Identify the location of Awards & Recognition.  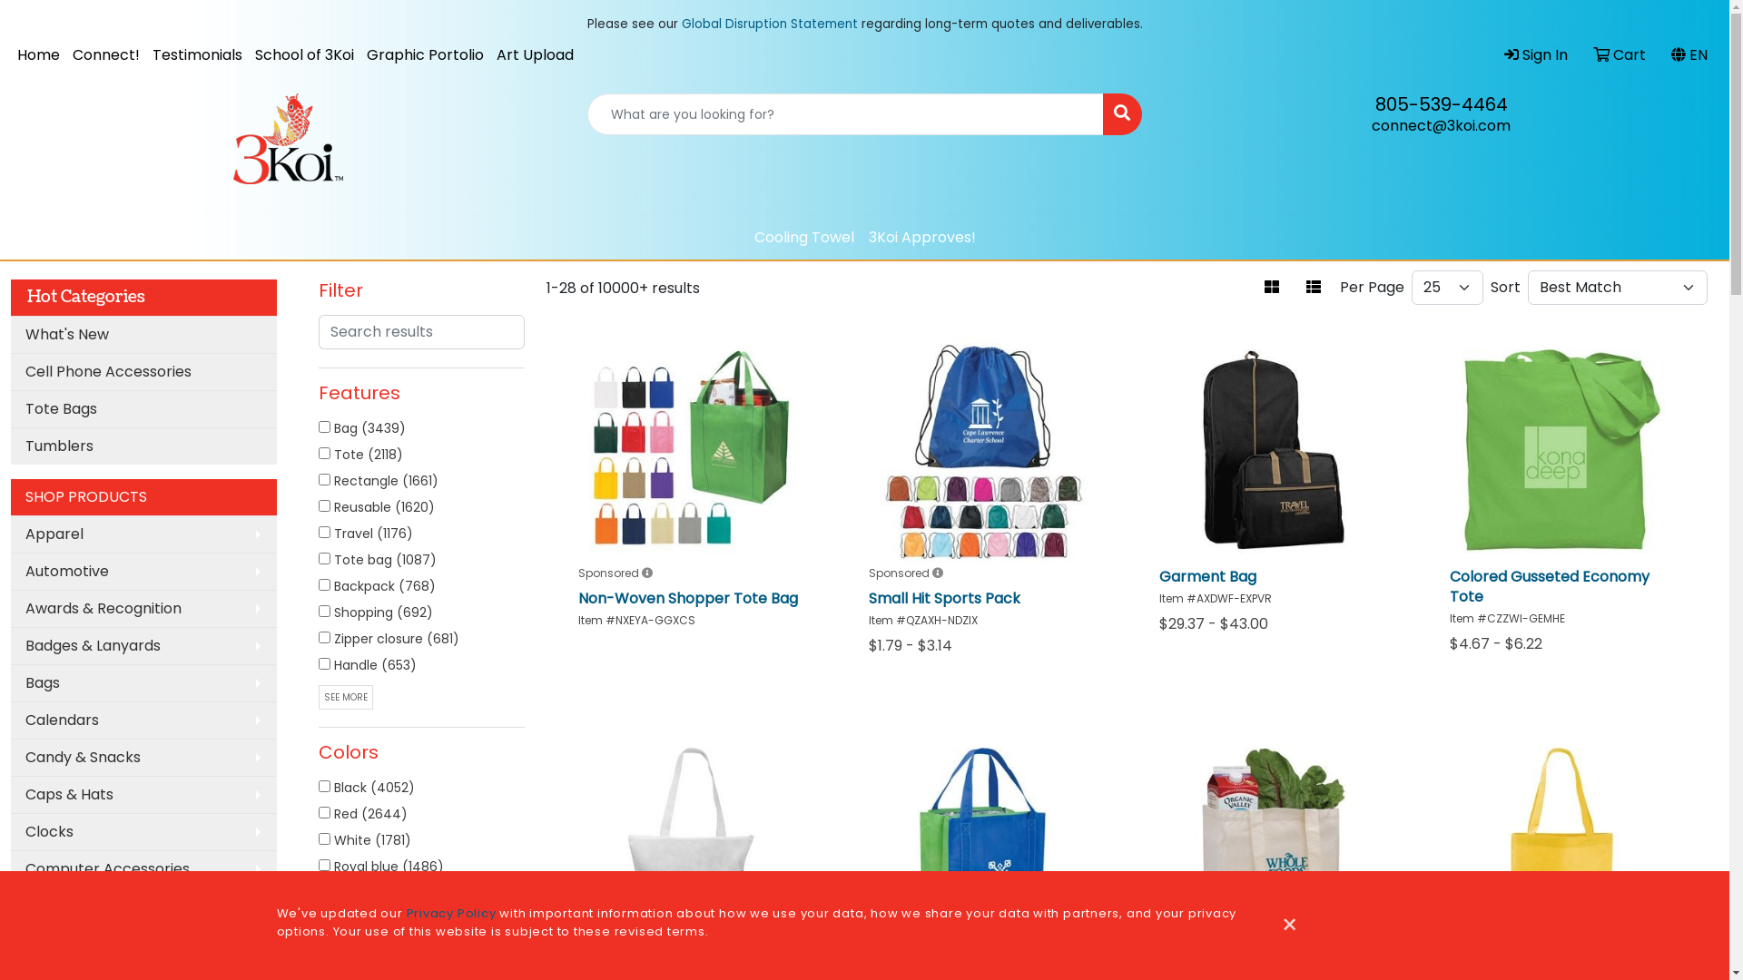
(143, 608).